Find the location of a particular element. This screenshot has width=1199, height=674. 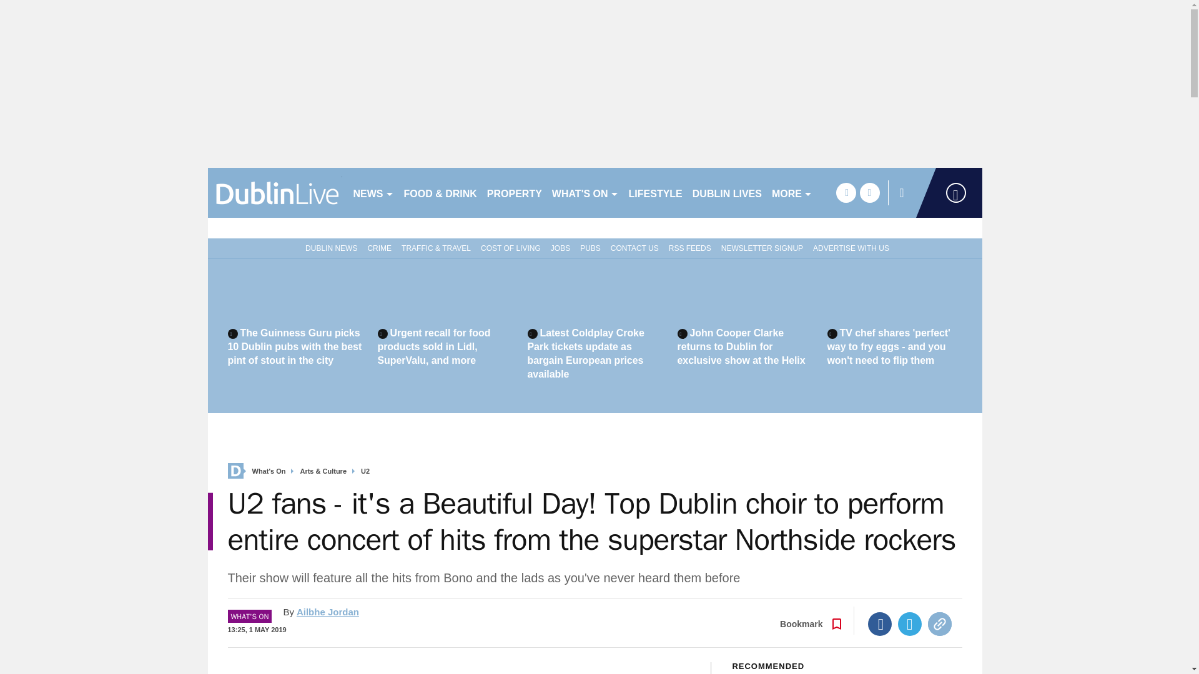

PROPERTY is located at coordinates (514, 192).